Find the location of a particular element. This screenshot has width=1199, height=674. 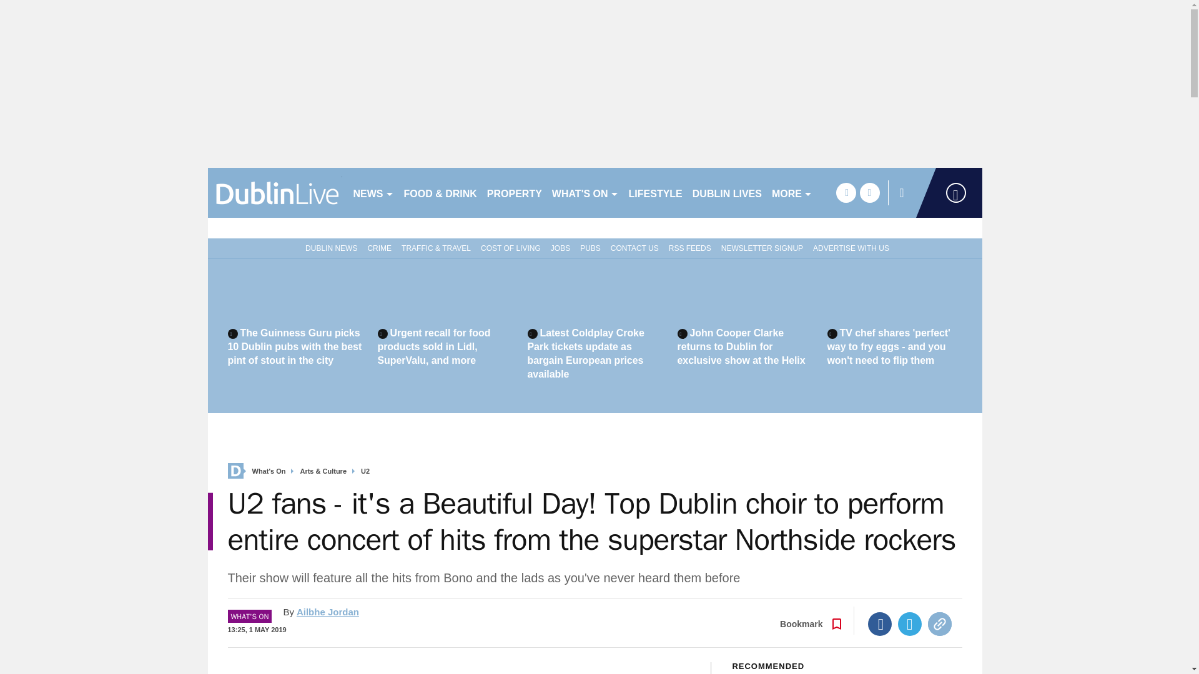

PROPERTY is located at coordinates (514, 192).